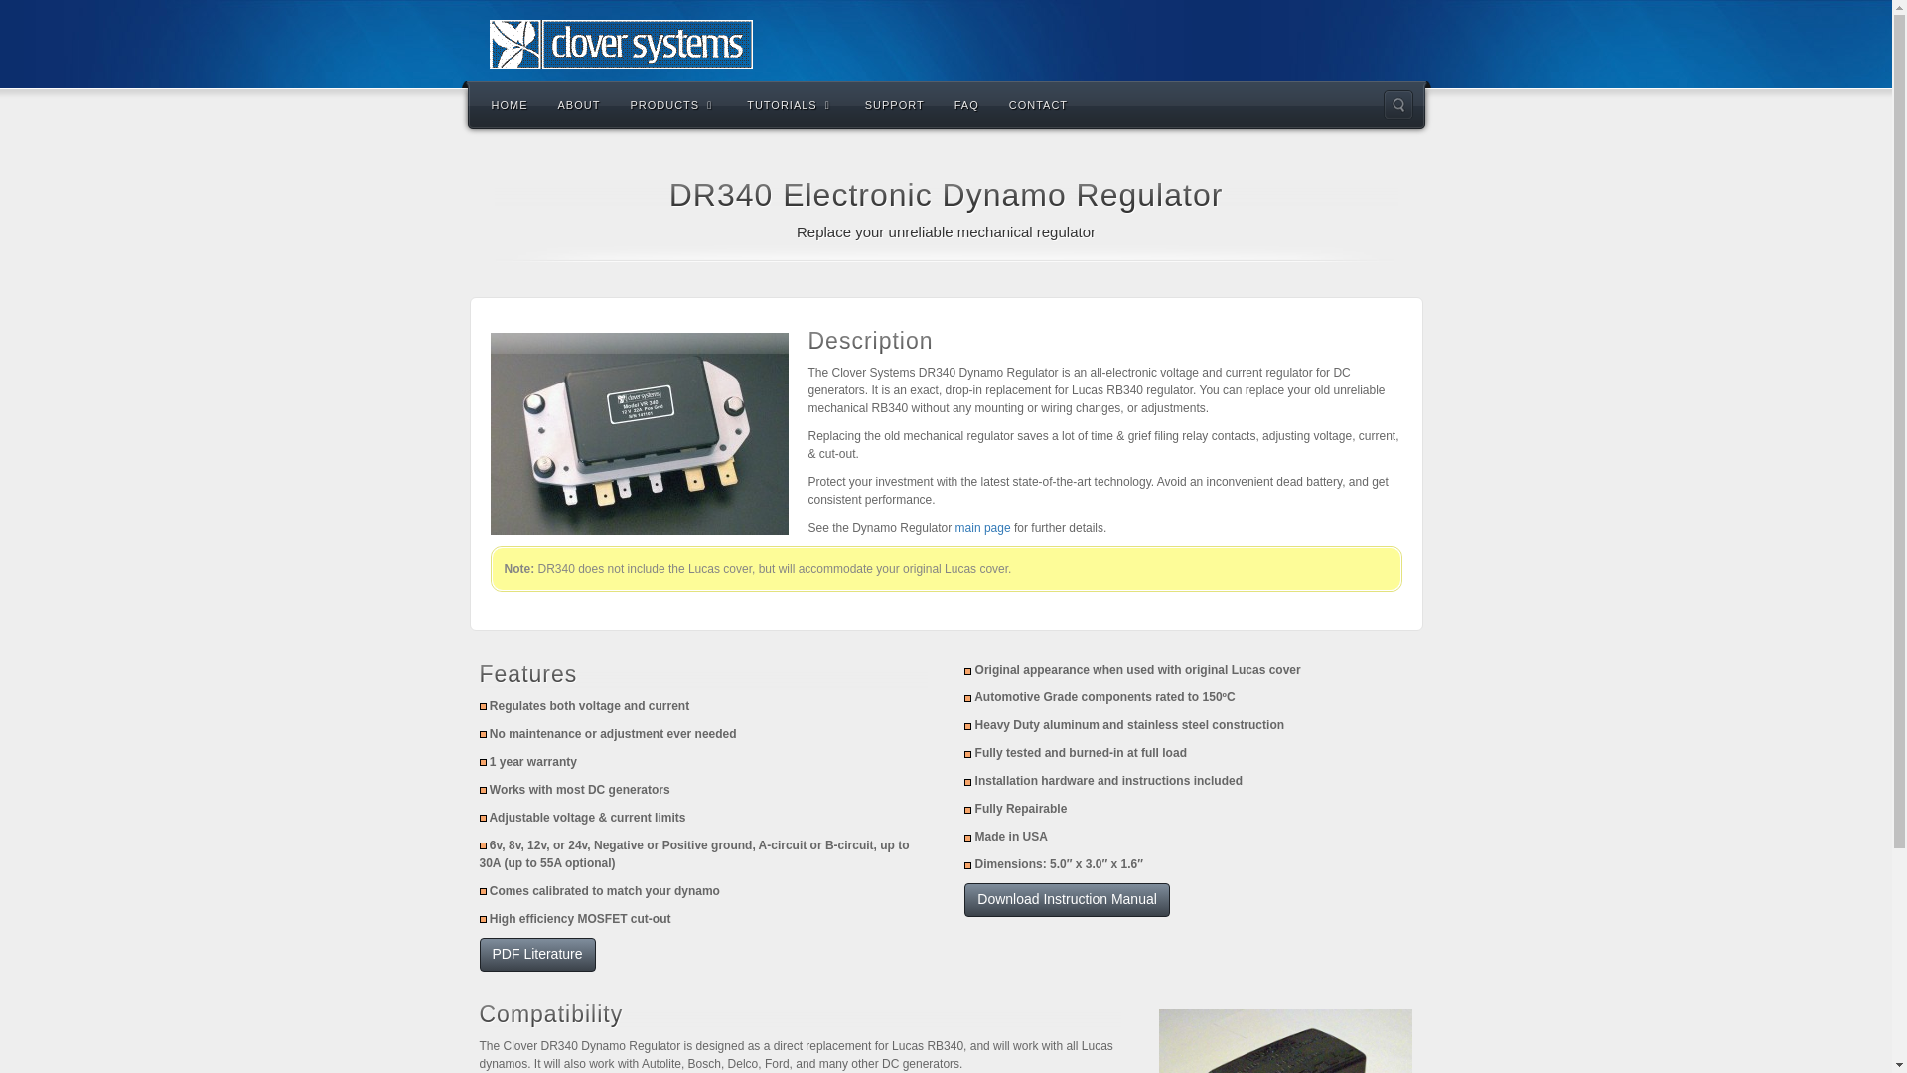  Describe the element at coordinates (1067, 900) in the screenshot. I see `Download Instruction Manual` at that location.